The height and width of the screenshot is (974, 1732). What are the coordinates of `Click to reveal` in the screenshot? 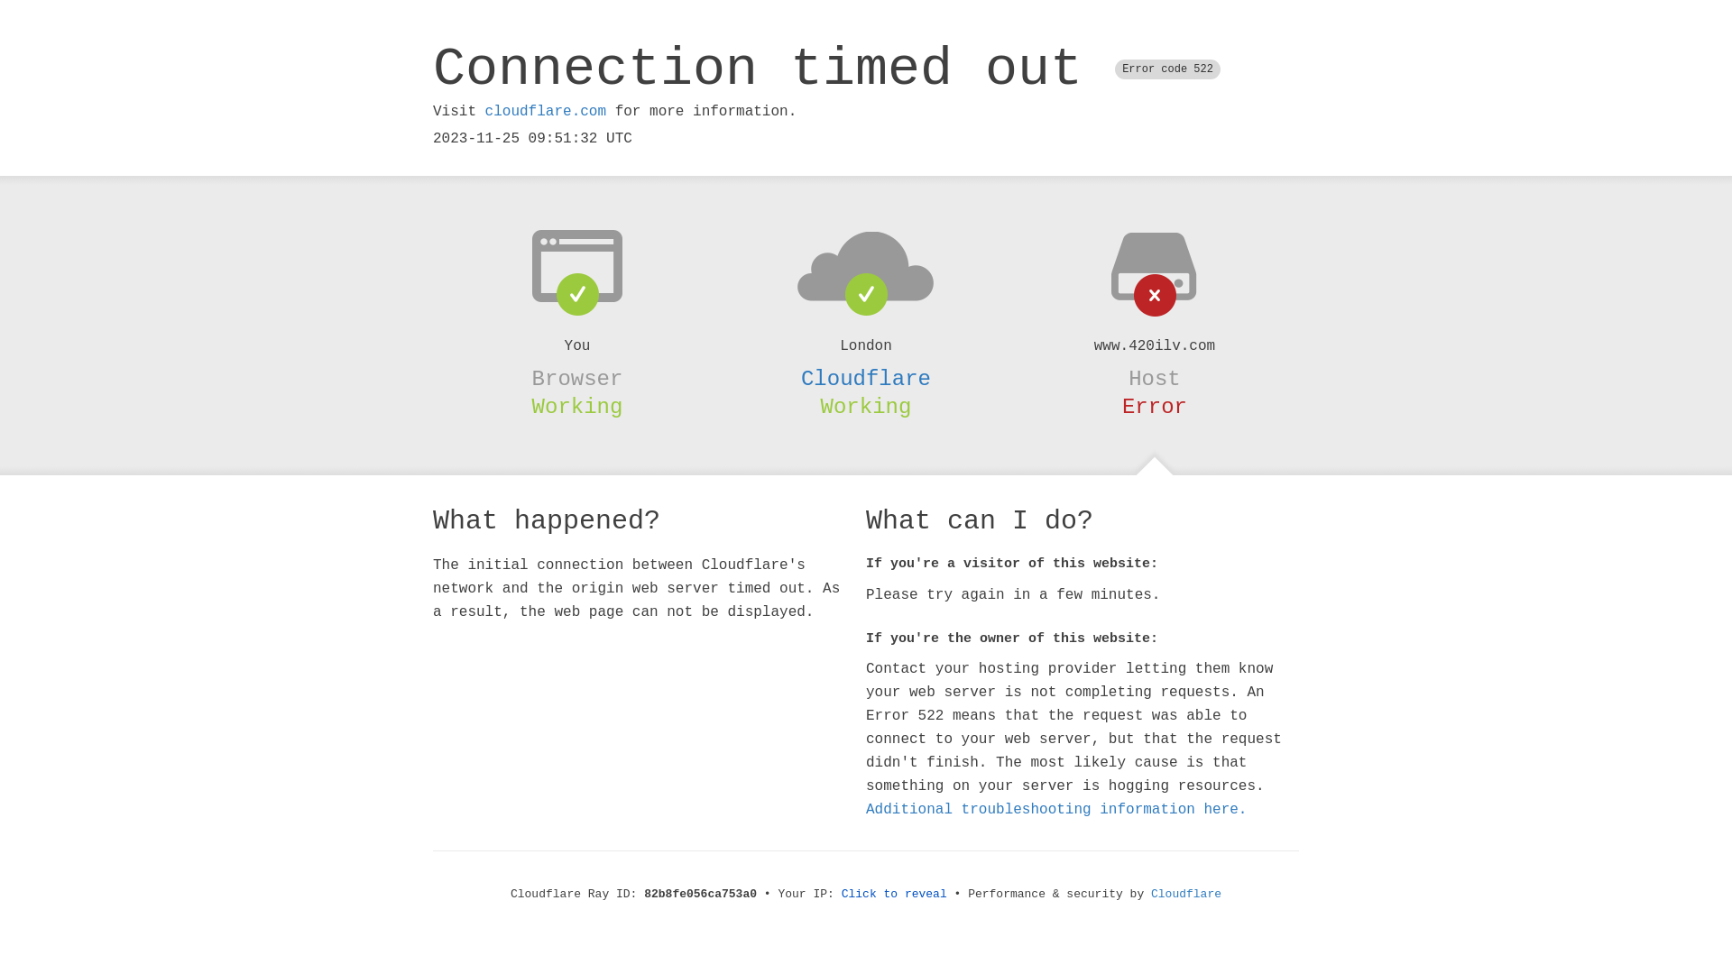 It's located at (895, 895).